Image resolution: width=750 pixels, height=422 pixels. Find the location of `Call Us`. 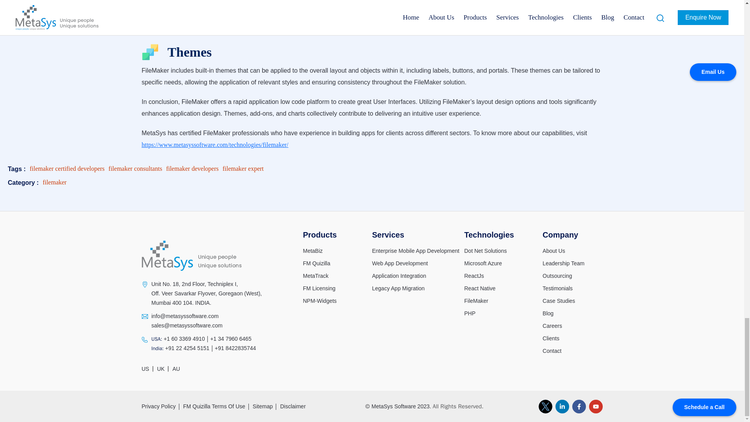

Call Us is located at coordinates (230, 338).